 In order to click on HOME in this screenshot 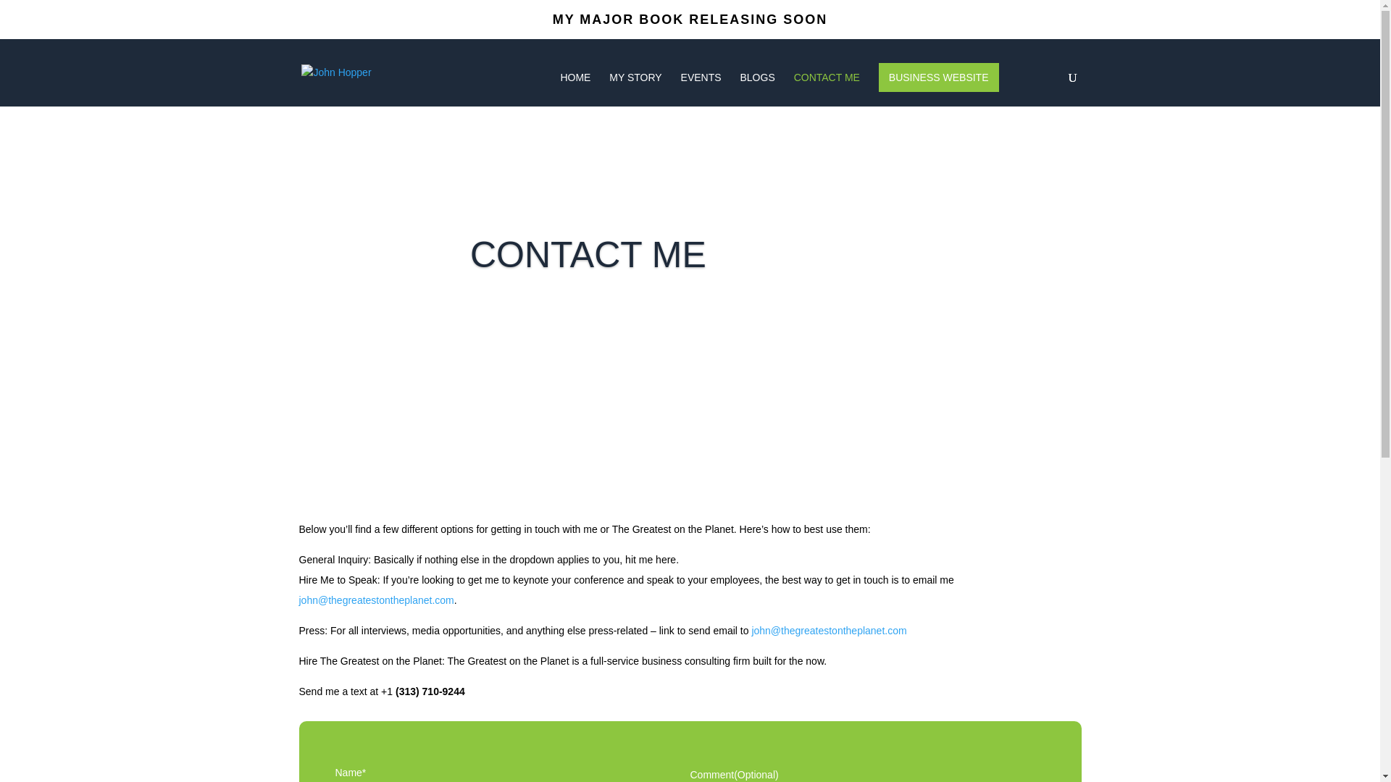, I will do `click(575, 89)`.